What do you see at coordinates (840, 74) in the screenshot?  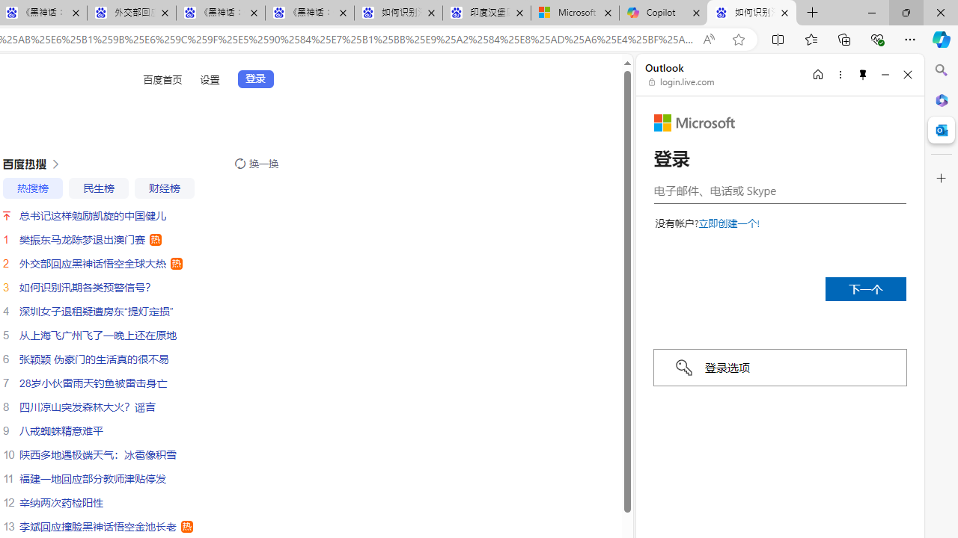 I see `More options` at bounding box center [840, 74].